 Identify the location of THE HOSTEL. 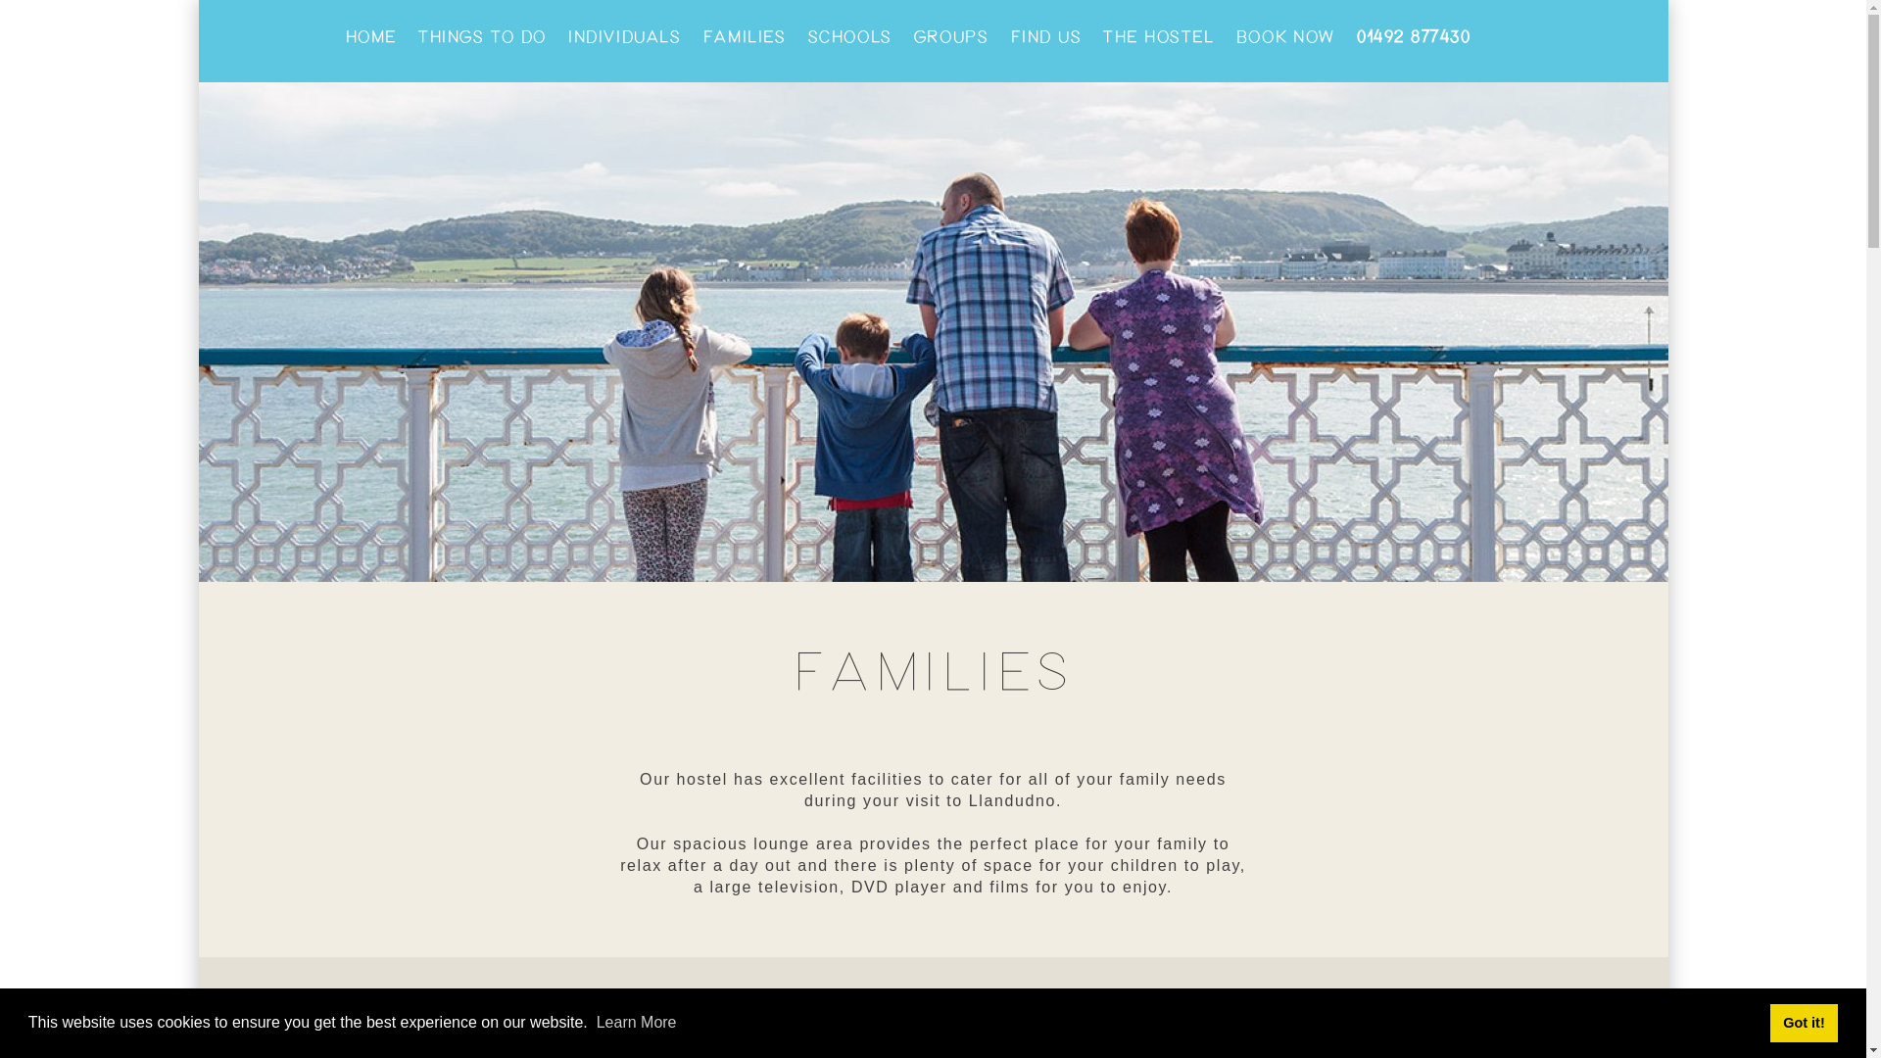
(1158, 37).